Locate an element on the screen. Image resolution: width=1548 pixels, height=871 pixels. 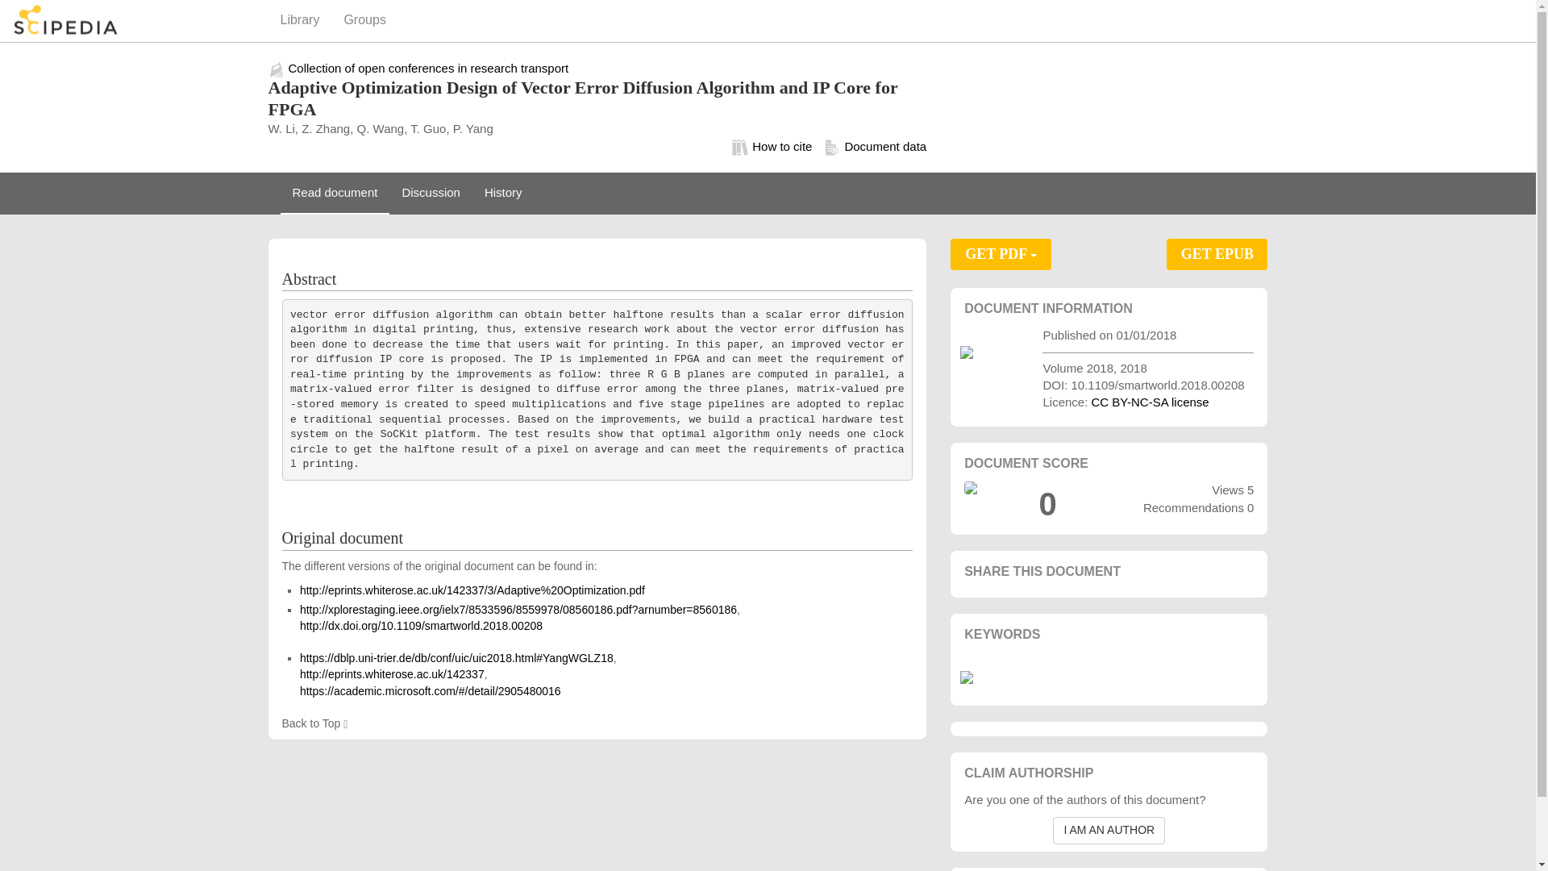
Collection of open conferences in research transport is located at coordinates (429, 68).